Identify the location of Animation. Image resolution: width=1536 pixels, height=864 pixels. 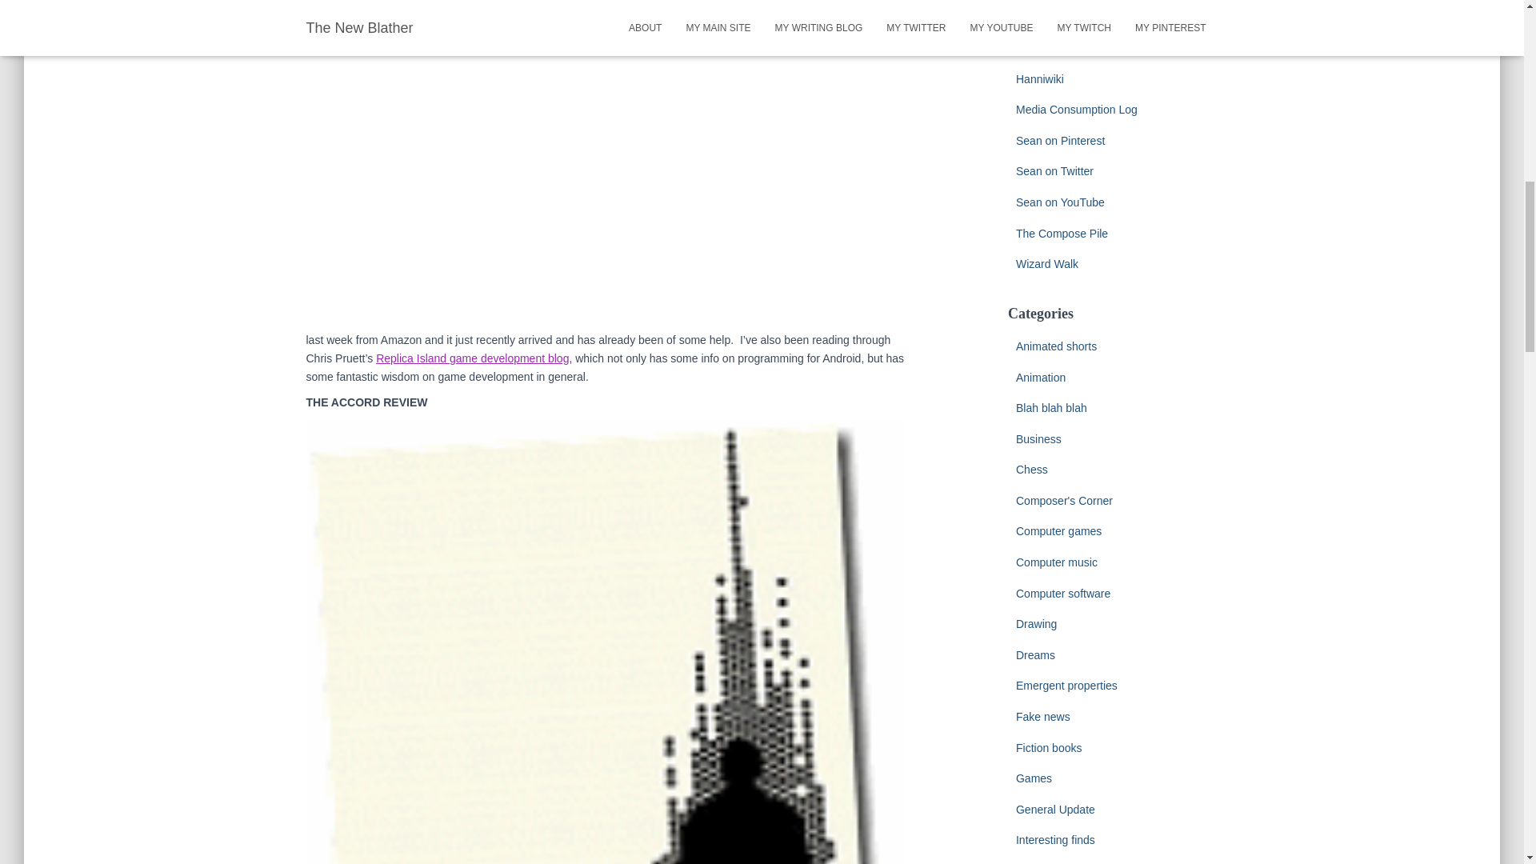
(1040, 378).